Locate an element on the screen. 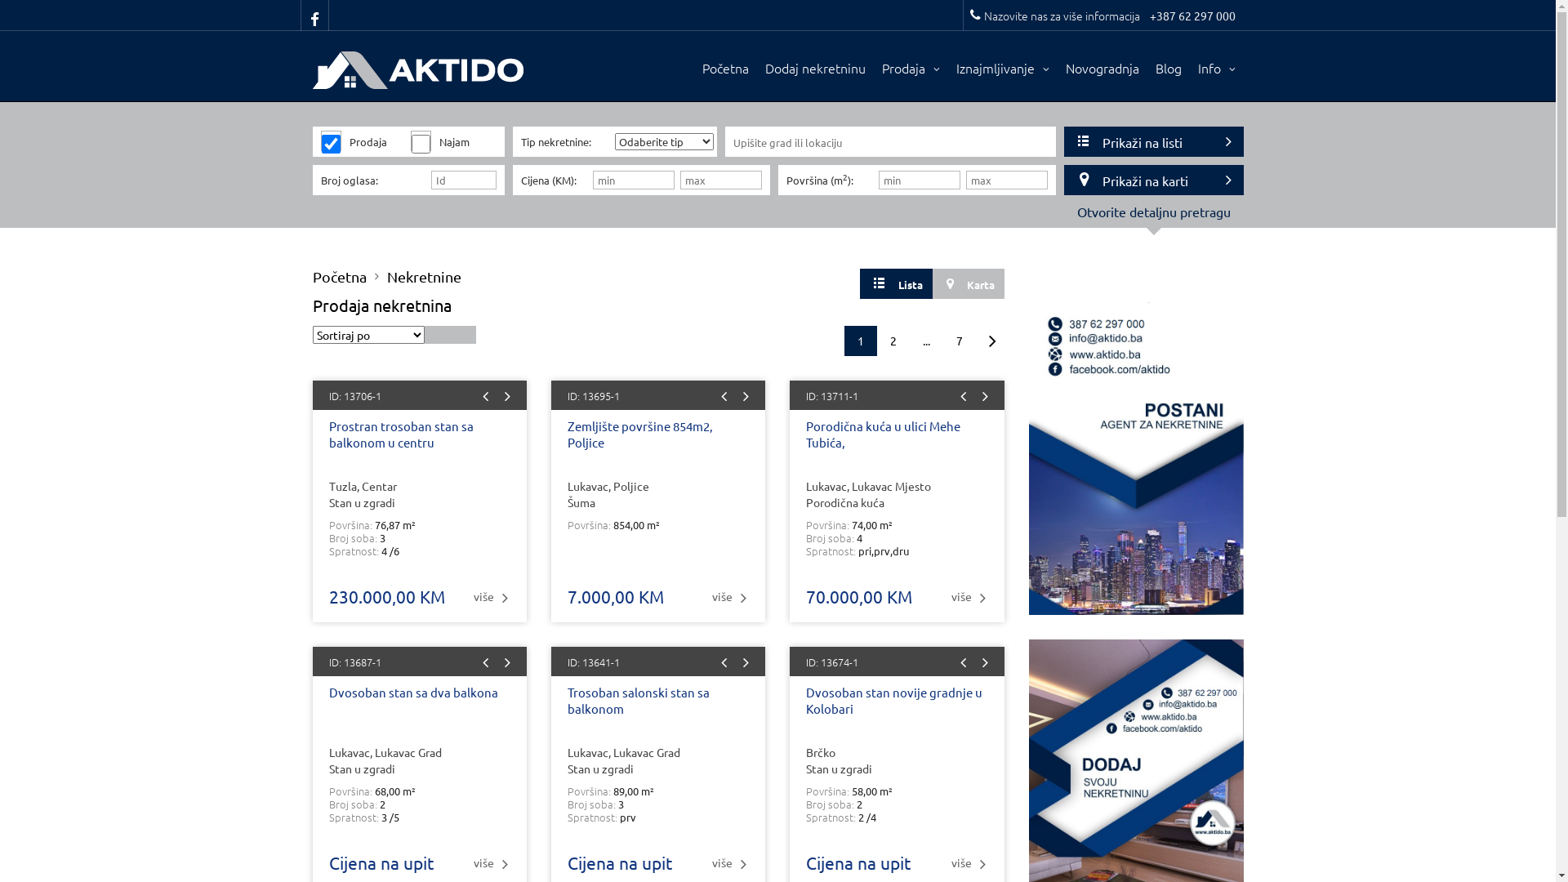  7 is located at coordinates (960, 341).